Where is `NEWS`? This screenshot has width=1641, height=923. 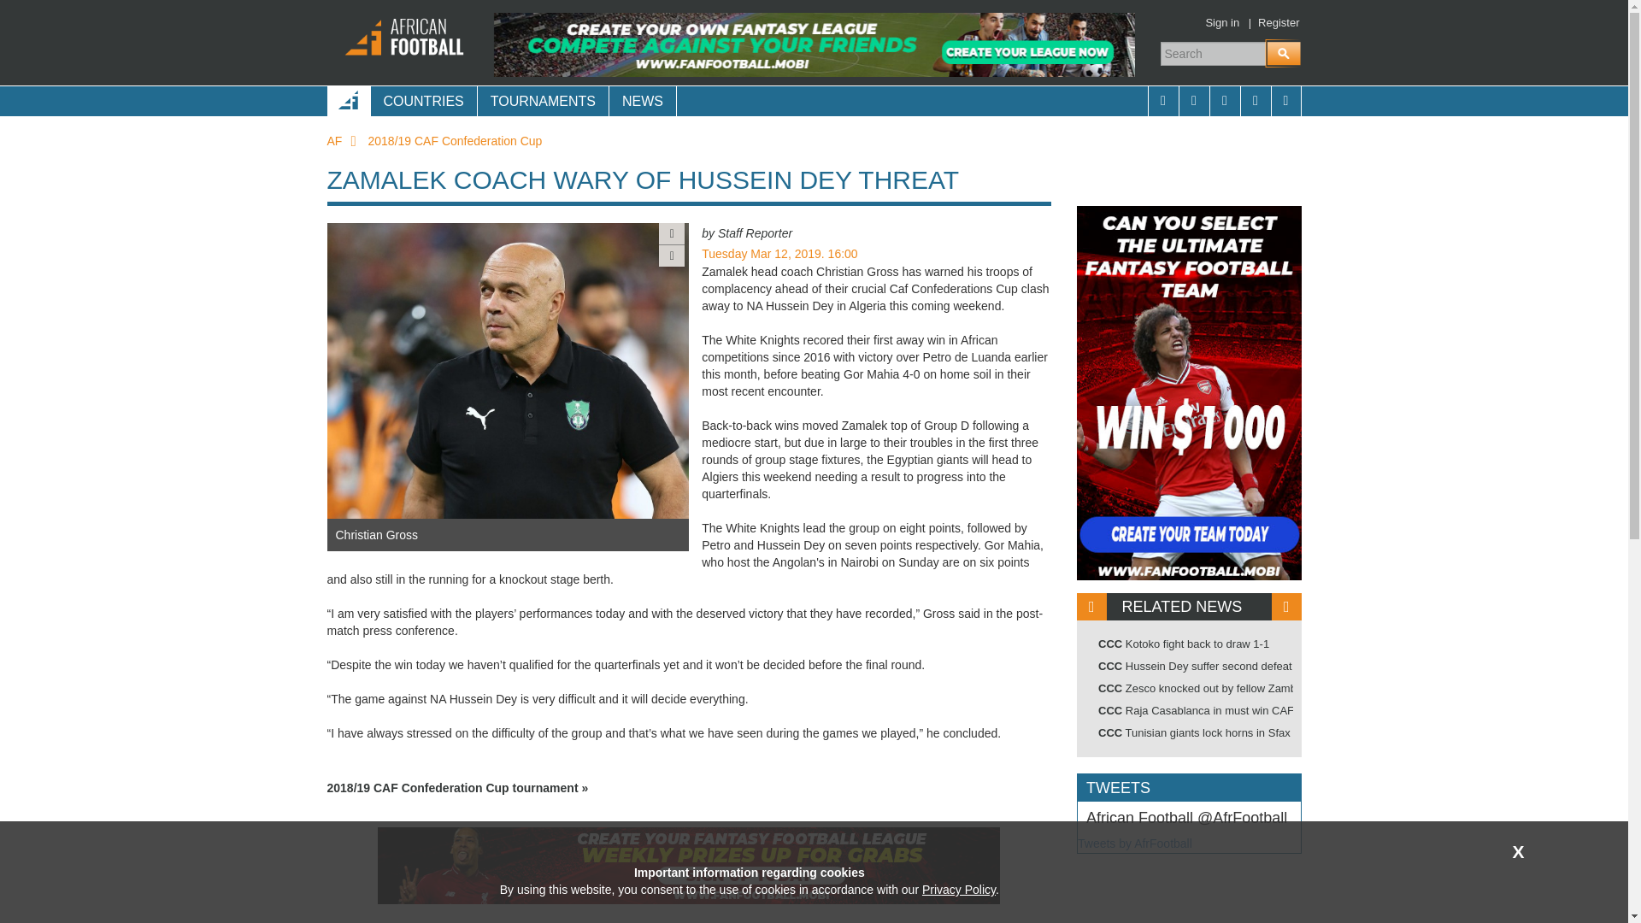 NEWS is located at coordinates (643, 101).